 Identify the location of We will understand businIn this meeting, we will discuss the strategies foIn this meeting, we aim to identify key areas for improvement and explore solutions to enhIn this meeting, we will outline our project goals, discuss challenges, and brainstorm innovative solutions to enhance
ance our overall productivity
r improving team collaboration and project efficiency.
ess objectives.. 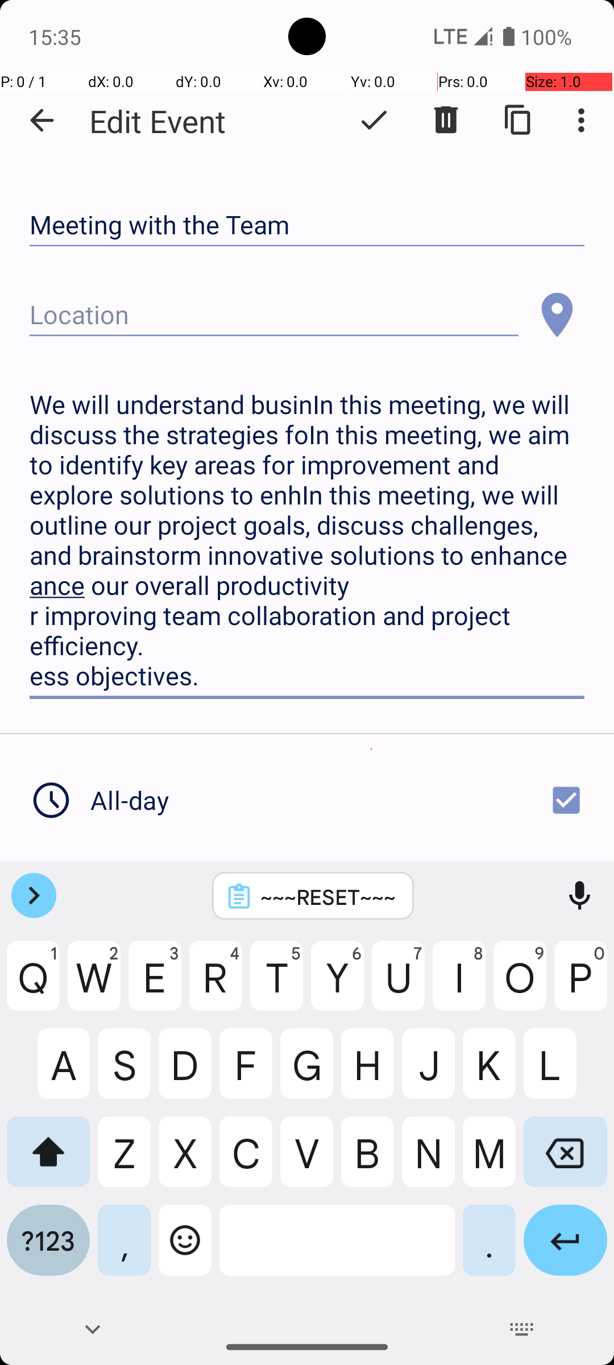
(307, 540).